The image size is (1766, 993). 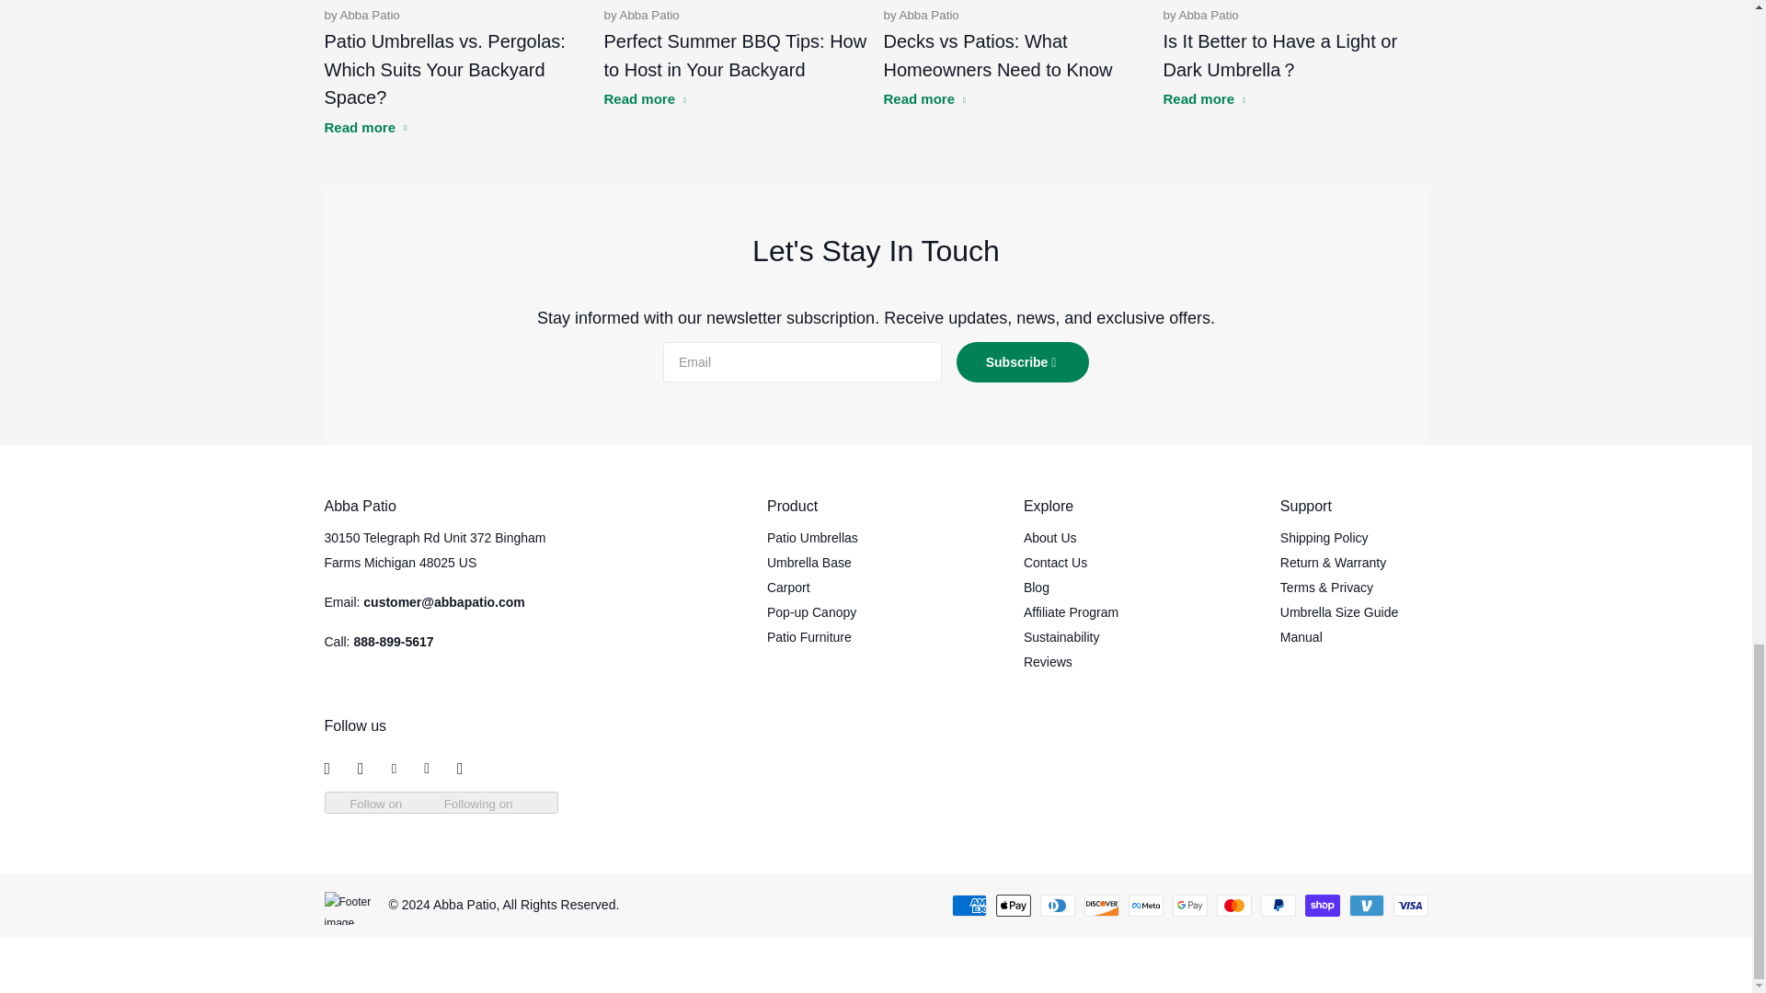 What do you see at coordinates (1050, 537) in the screenshot?
I see `About Us` at bounding box center [1050, 537].